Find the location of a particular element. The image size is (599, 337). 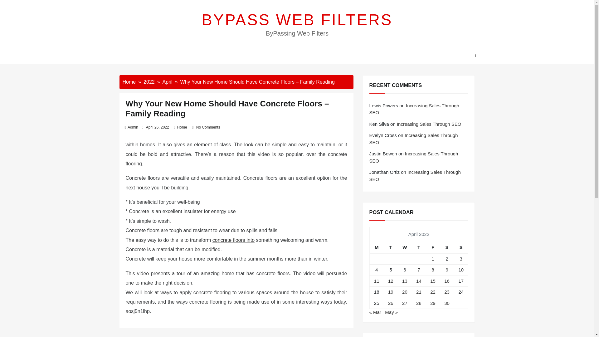

No Comments is located at coordinates (208, 127).